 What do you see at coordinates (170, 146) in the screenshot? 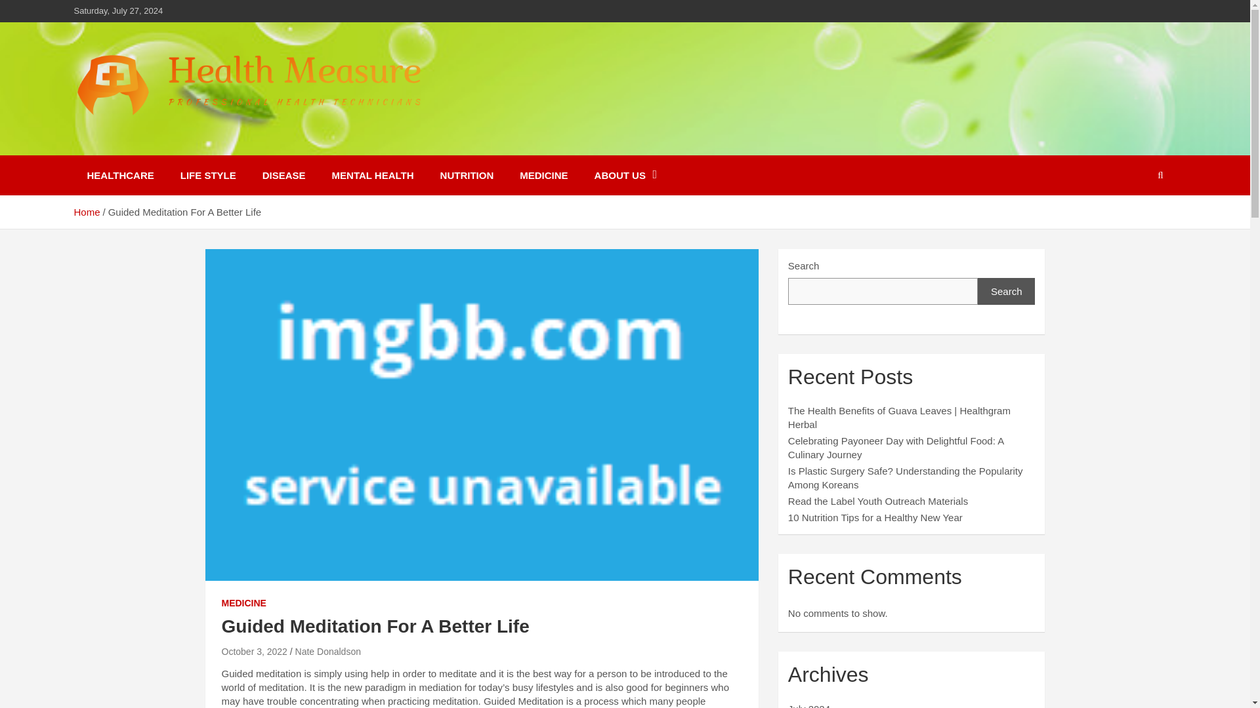
I see `Health Measure` at bounding box center [170, 146].